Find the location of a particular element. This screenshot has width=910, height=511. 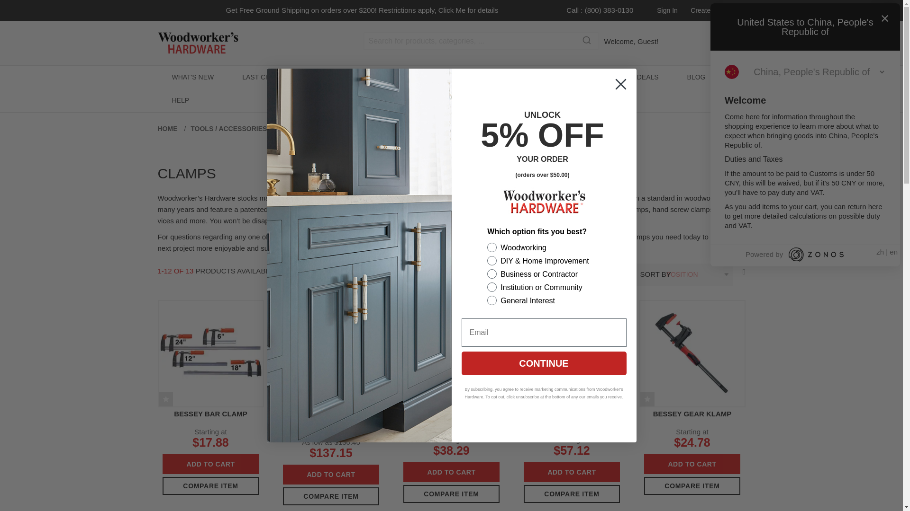

Help is located at coordinates (180, 100).